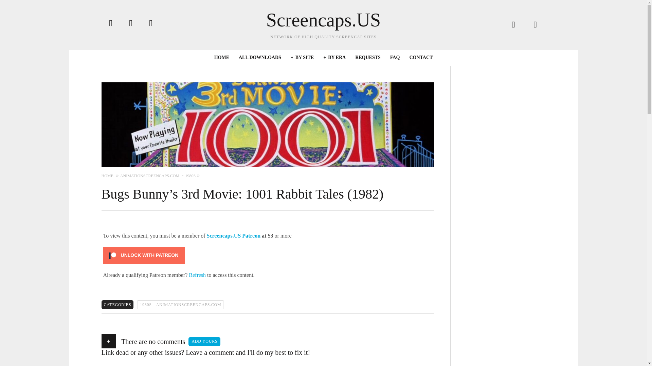 This screenshot has height=366, width=652. Describe the element at coordinates (189, 304) in the screenshot. I see `View all posts in AnimationScreencaps.com` at that location.